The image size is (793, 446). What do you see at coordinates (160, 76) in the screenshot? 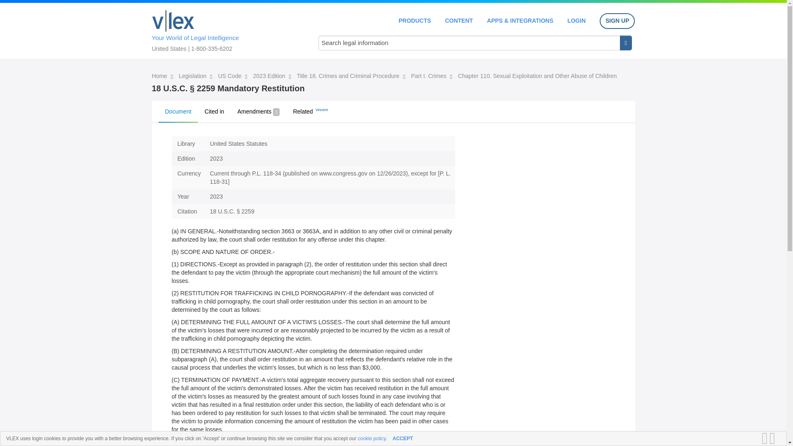
I see `Home` at bounding box center [160, 76].